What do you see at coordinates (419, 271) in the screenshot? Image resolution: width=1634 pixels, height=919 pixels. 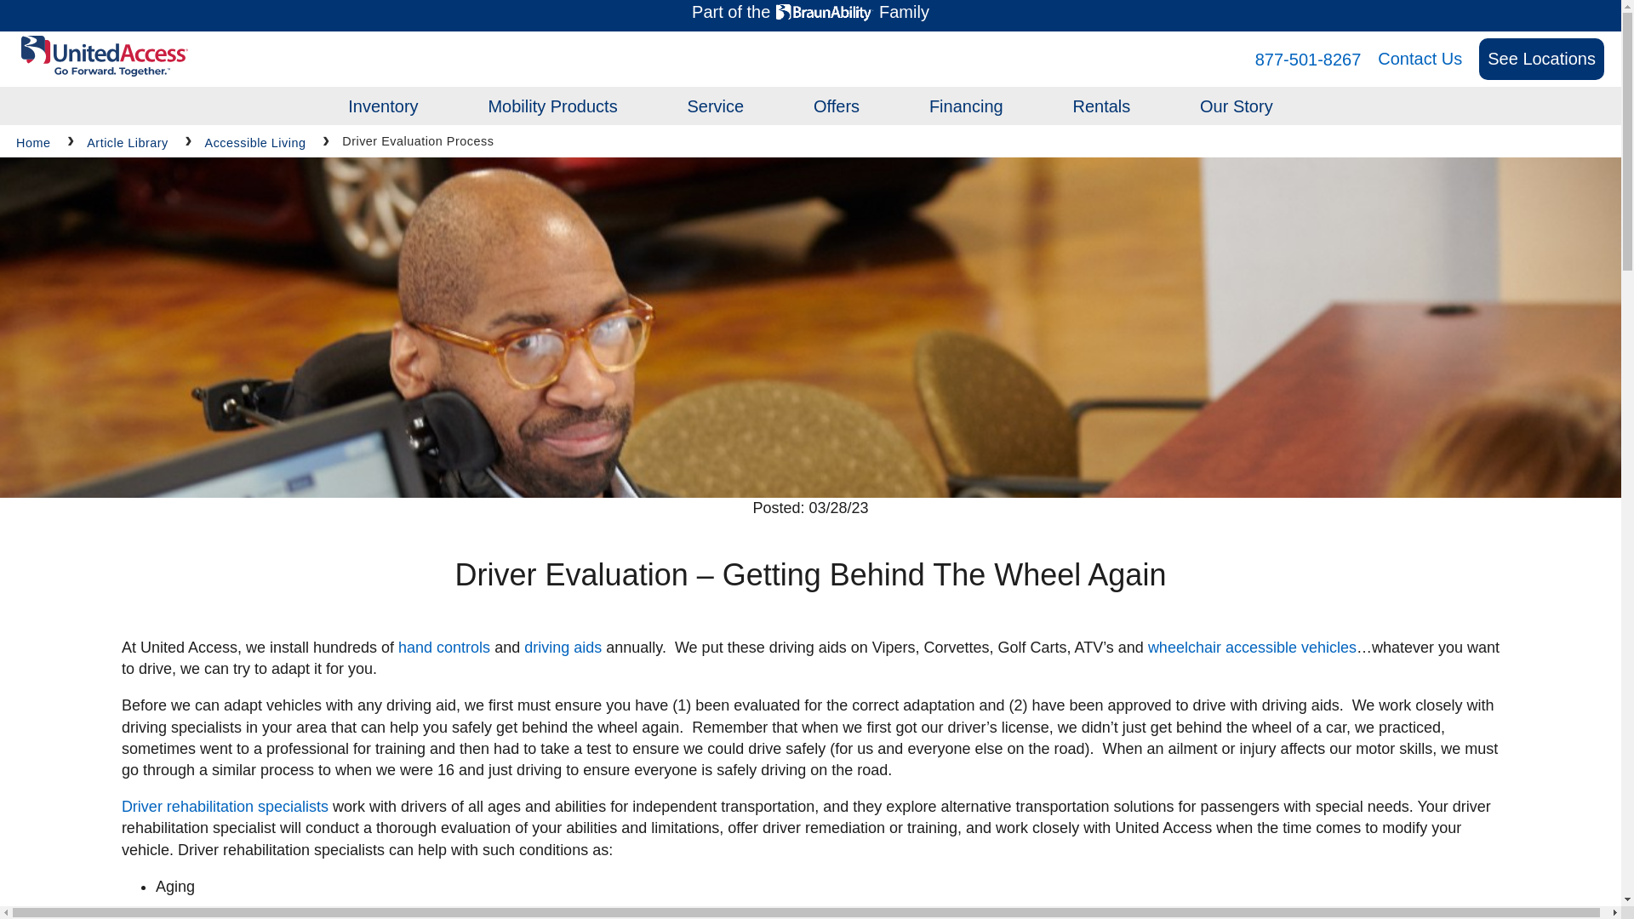 I see `New Inventory` at bounding box center [419, 271].